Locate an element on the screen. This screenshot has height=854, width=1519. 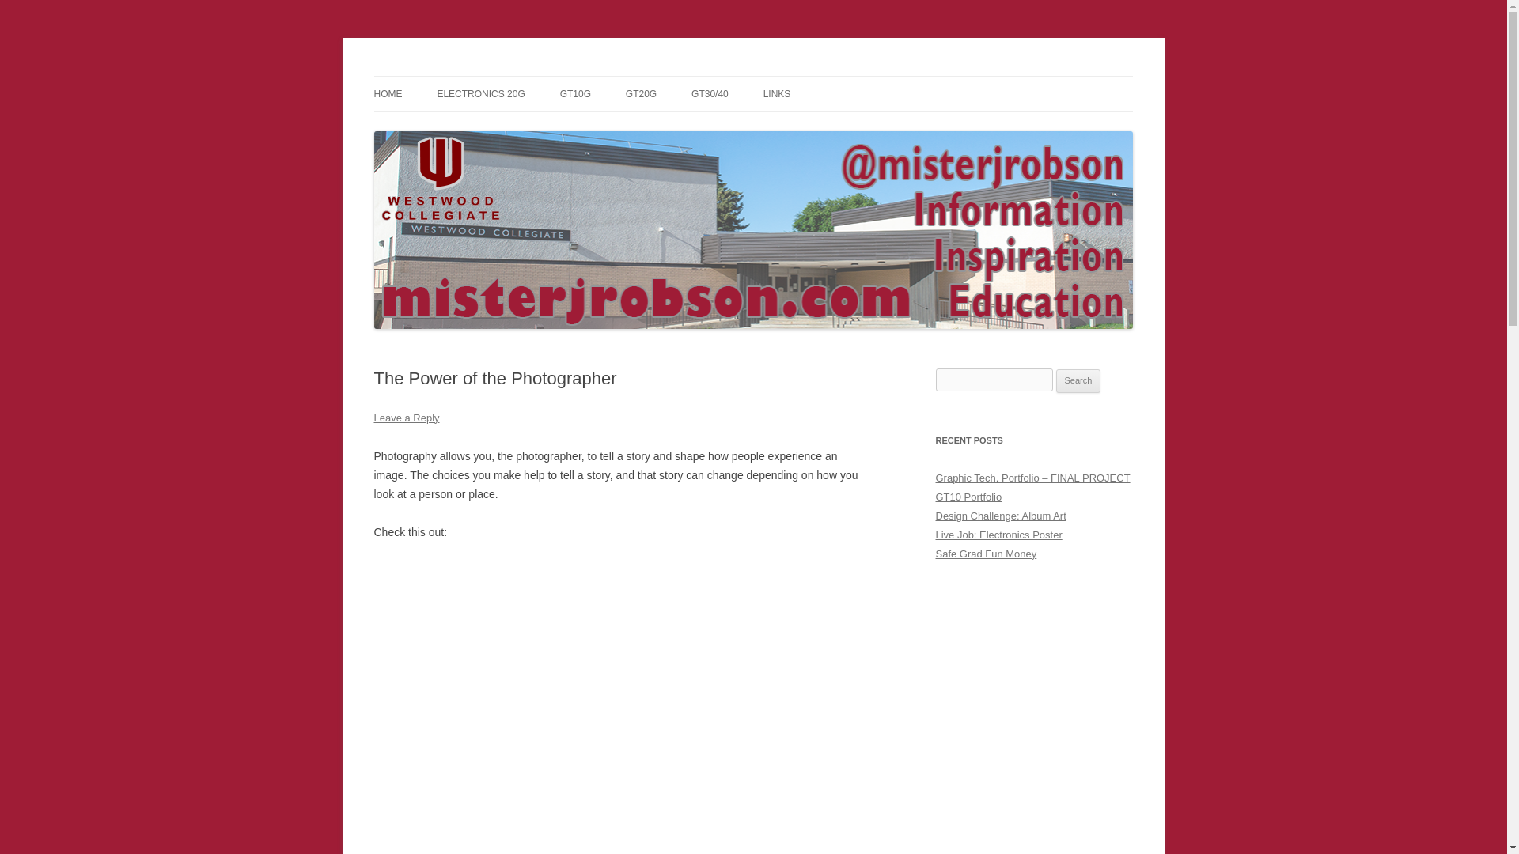
Live Job: Electronics Poster is located at coordinates (998, 535).